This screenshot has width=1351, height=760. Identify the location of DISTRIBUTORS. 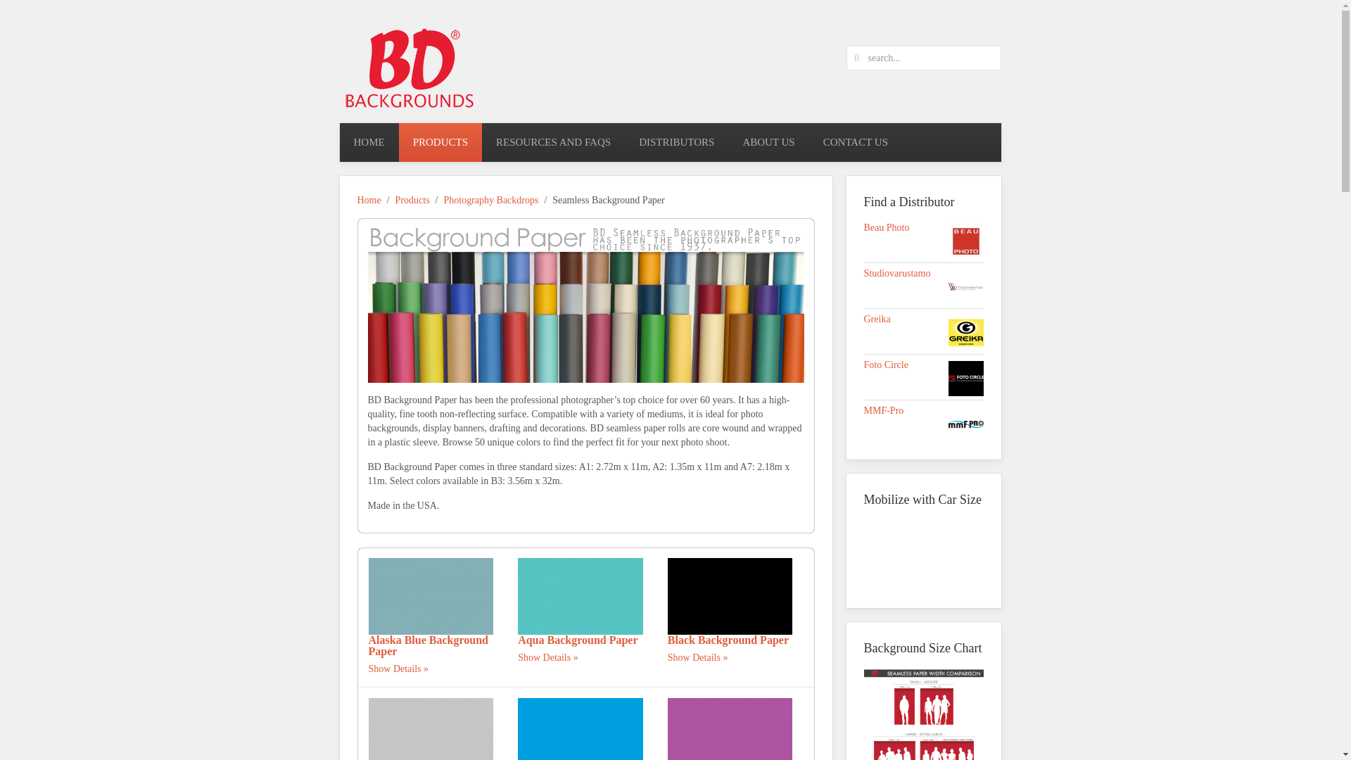
(675, 142).